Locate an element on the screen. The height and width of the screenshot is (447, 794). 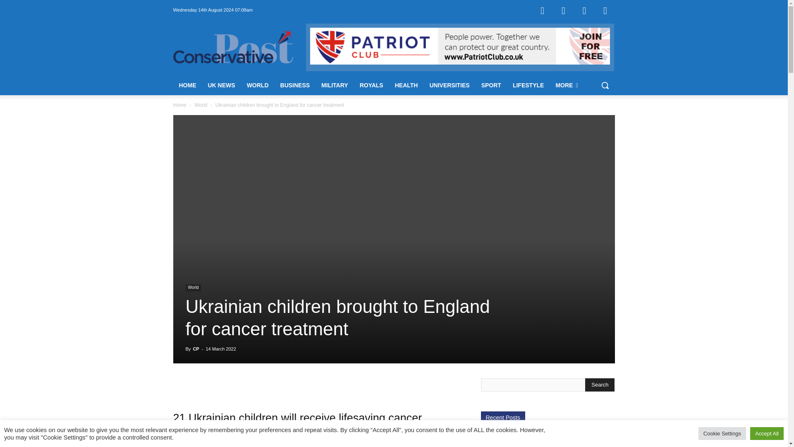
HOME is located at coordinates (187, 85).